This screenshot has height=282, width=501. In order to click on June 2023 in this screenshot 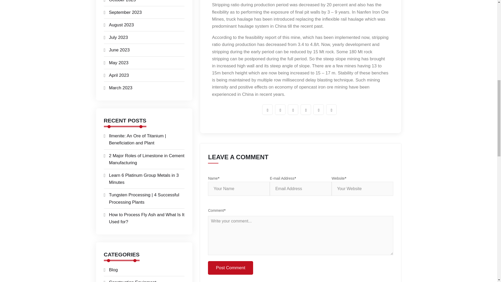, I will do `click(120, 50)`.